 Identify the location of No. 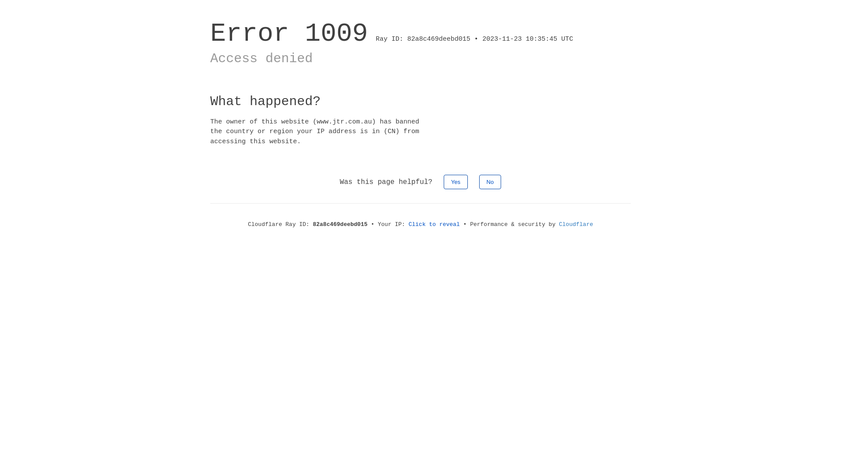
(491, 182).